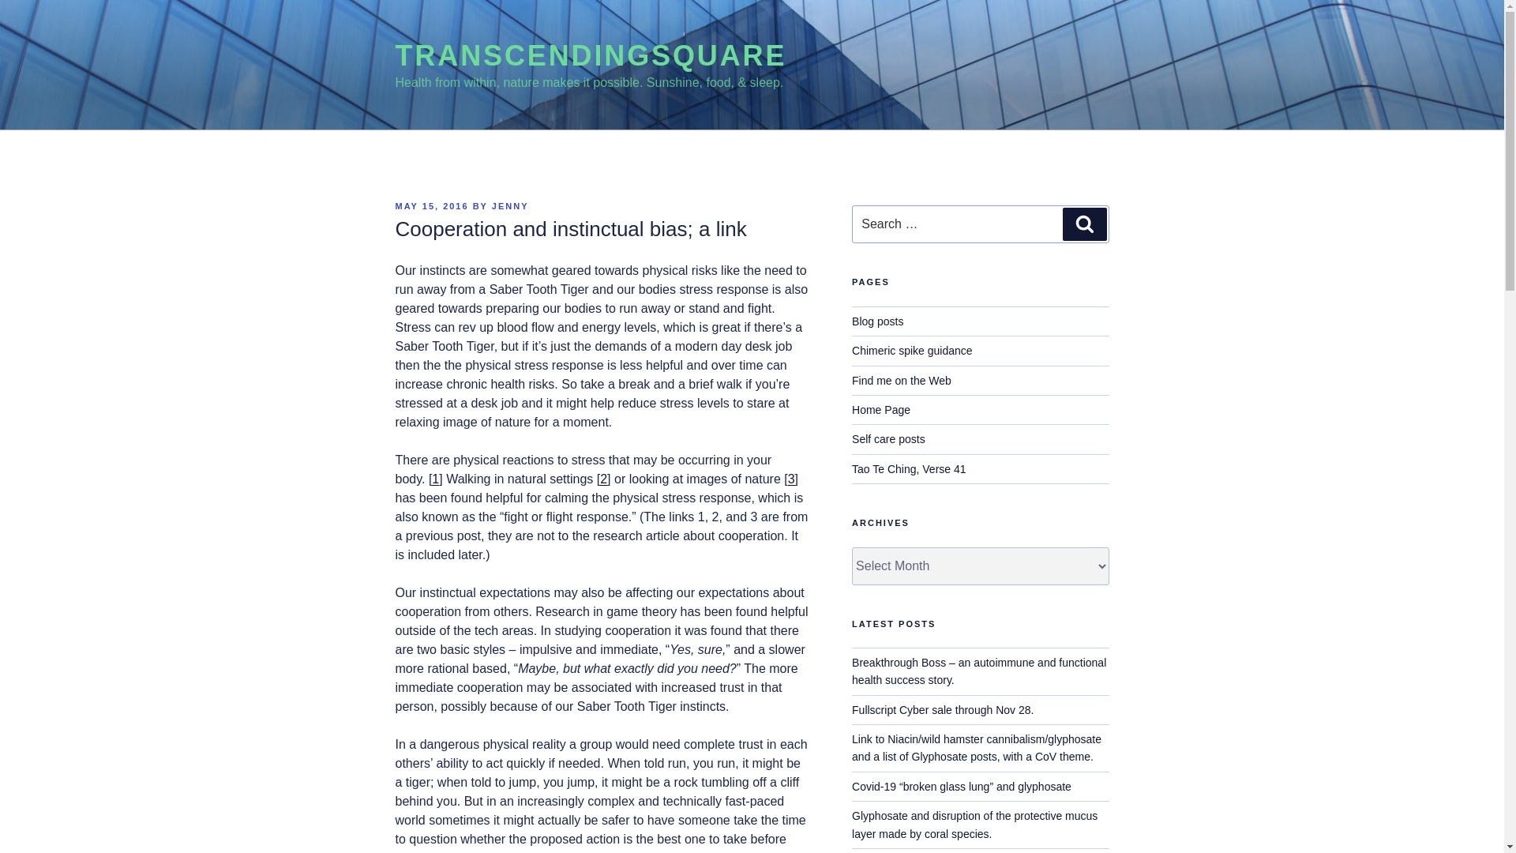 The width and height of the screenshot is (1516, 853). I want to click on 1, so click(436, 479).